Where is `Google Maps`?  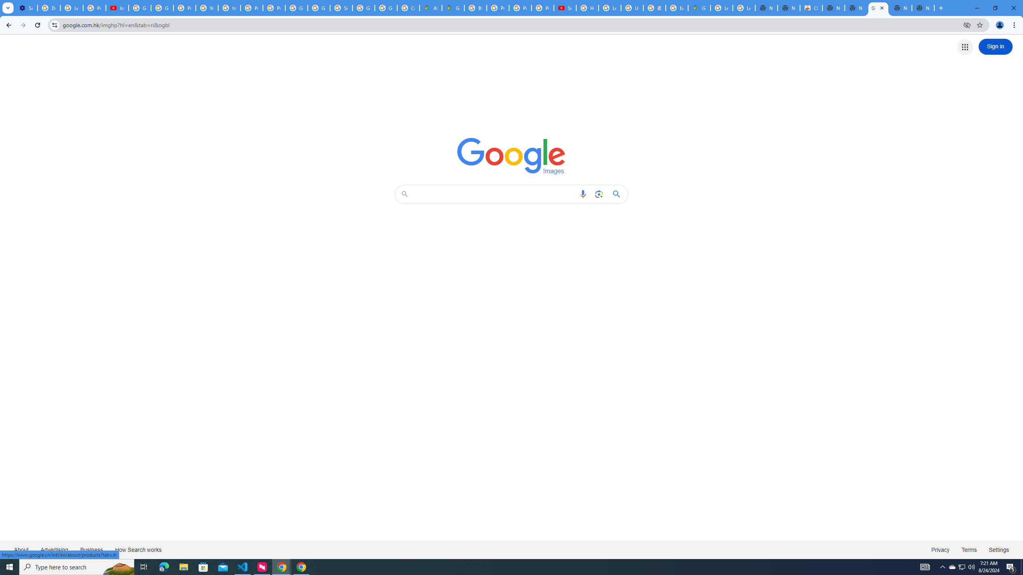
Google Maps is located at coordinates (453, 8).